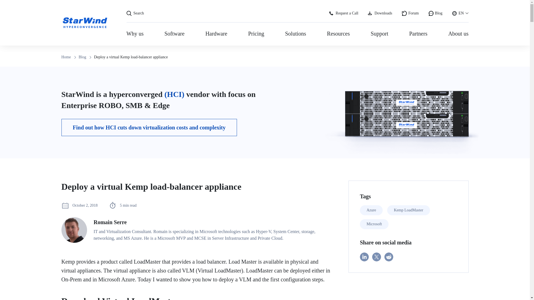 Image resolution: width=534 pixels, height=300 pixels. Describe the element at coordinates (461, 11) in the screenshot. I see `EN` at that location.